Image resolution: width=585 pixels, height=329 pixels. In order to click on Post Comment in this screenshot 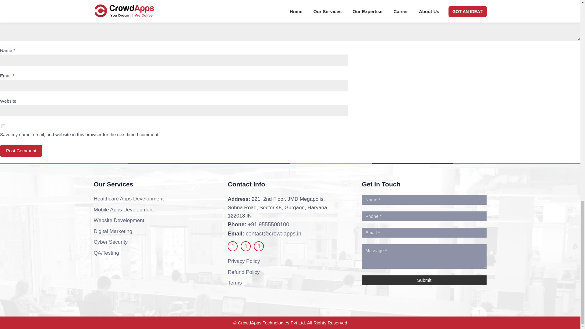, I will do `click(21, 151)`.